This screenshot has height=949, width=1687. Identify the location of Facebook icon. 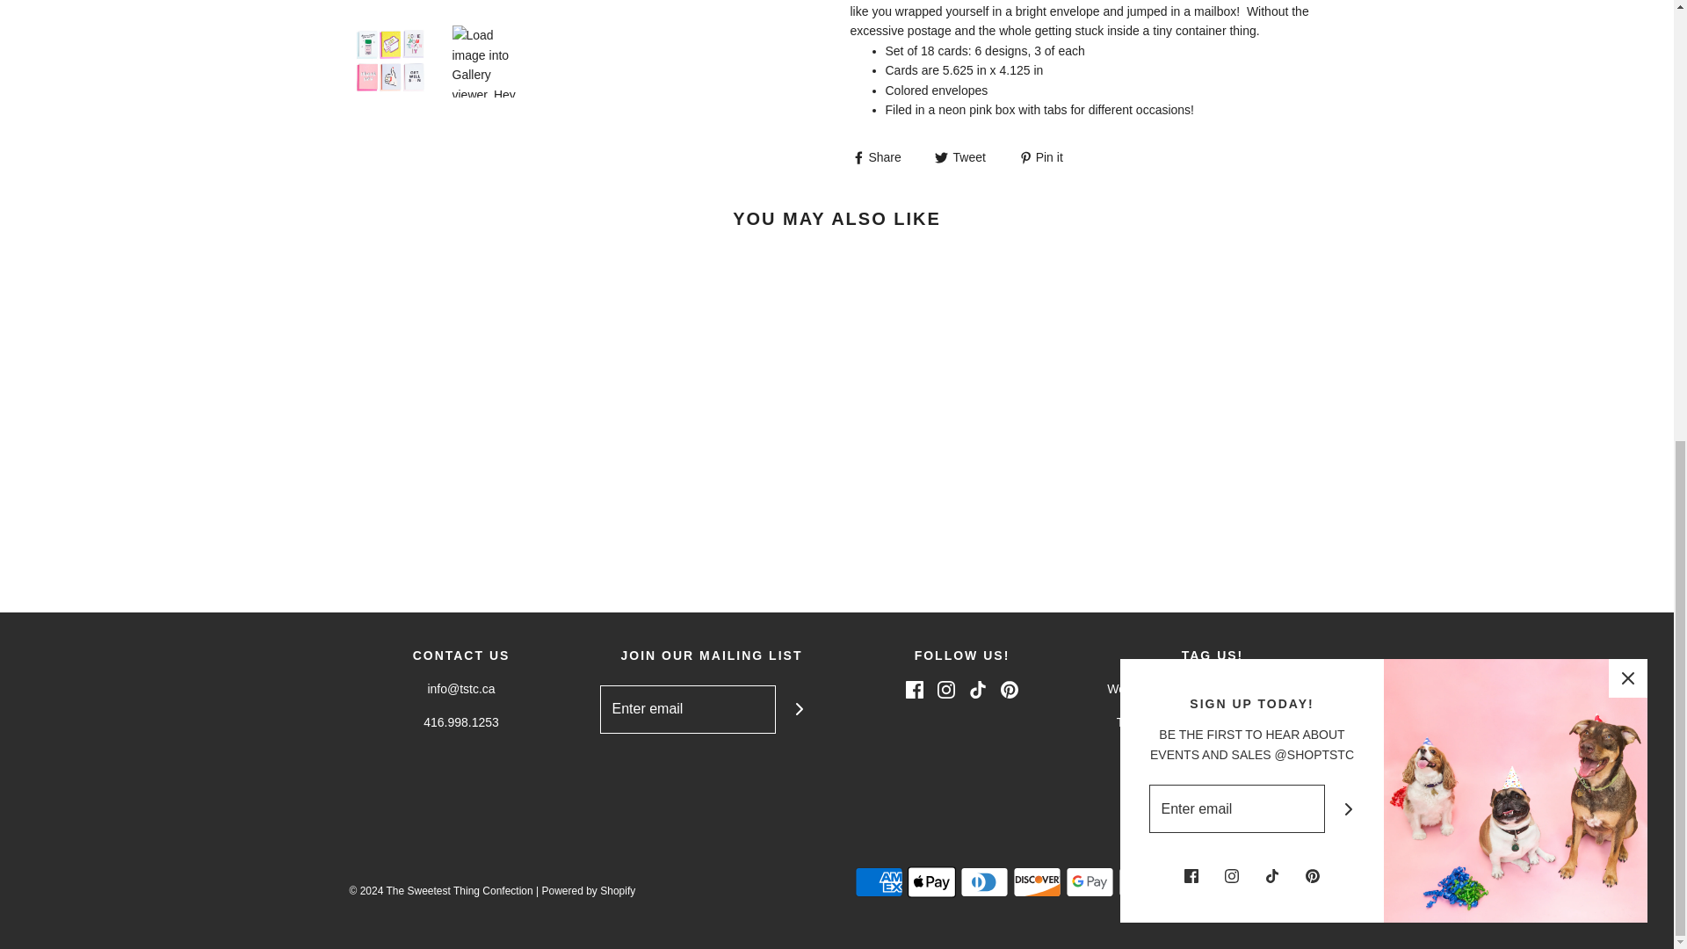
(914, 689).